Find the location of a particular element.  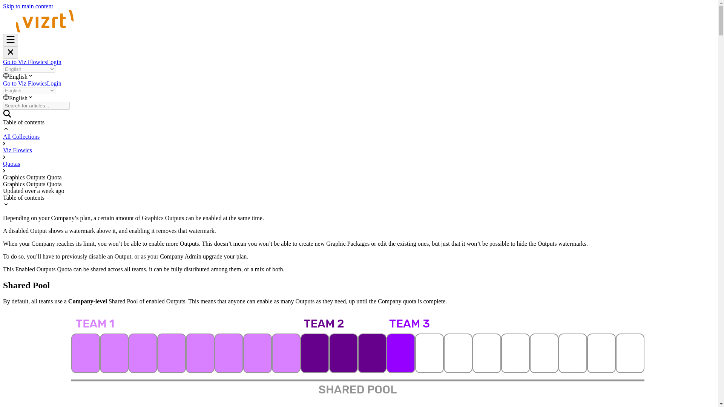

Go to Viz Flowics is located at coordinates (25, 83).